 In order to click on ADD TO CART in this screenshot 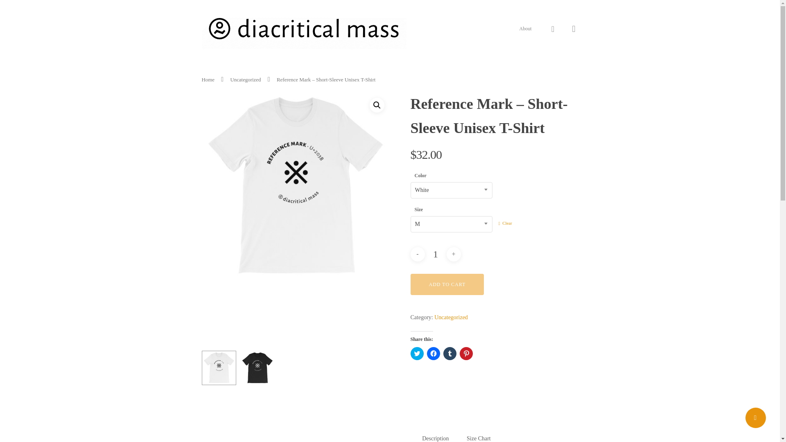, I will do `click(447, 284)`.